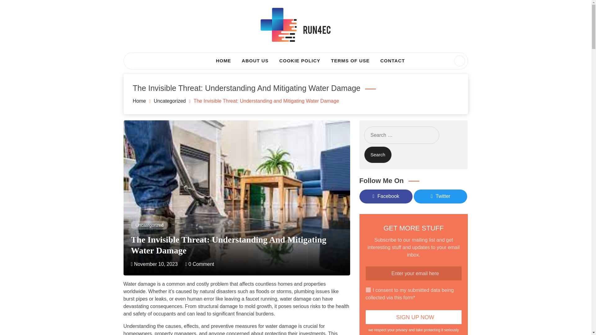  Describe the element at coordinates (350, 61) in the screenshot. I see `TERMS OF USE` at that location.